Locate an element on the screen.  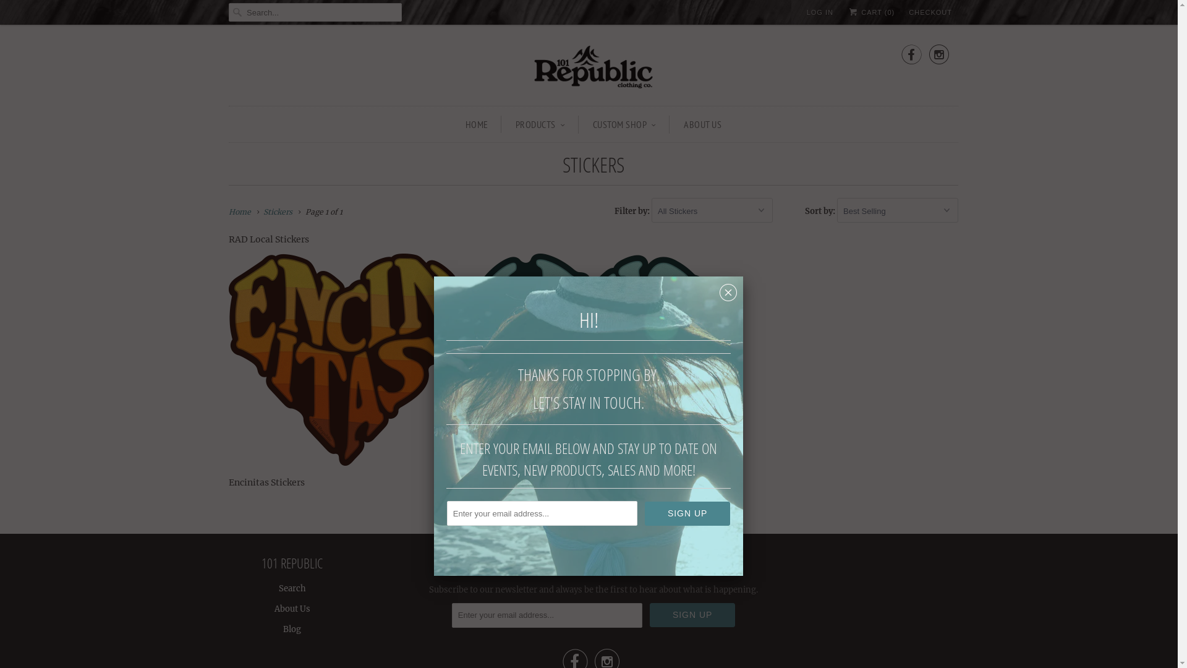
ABOUT US is located at coordinates (702, 124).